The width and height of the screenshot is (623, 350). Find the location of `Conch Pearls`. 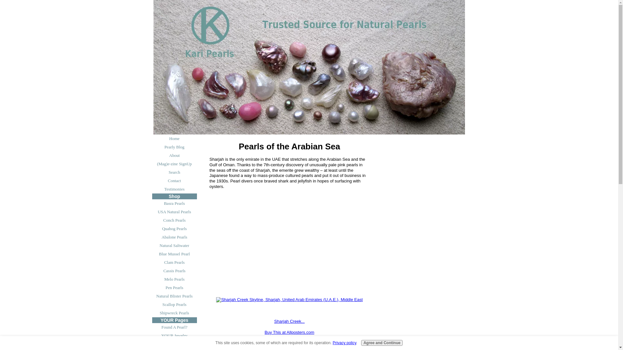

Conch Pearls is located at coordinates (174, 220).